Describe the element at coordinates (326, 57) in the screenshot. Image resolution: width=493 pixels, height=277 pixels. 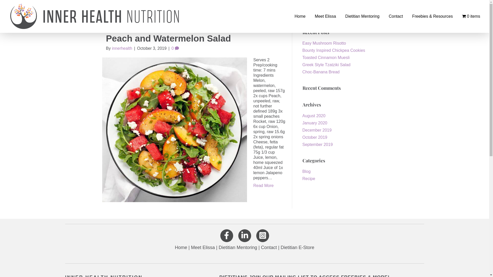
I see `Toasted Cinnamon Muesli` at that location.